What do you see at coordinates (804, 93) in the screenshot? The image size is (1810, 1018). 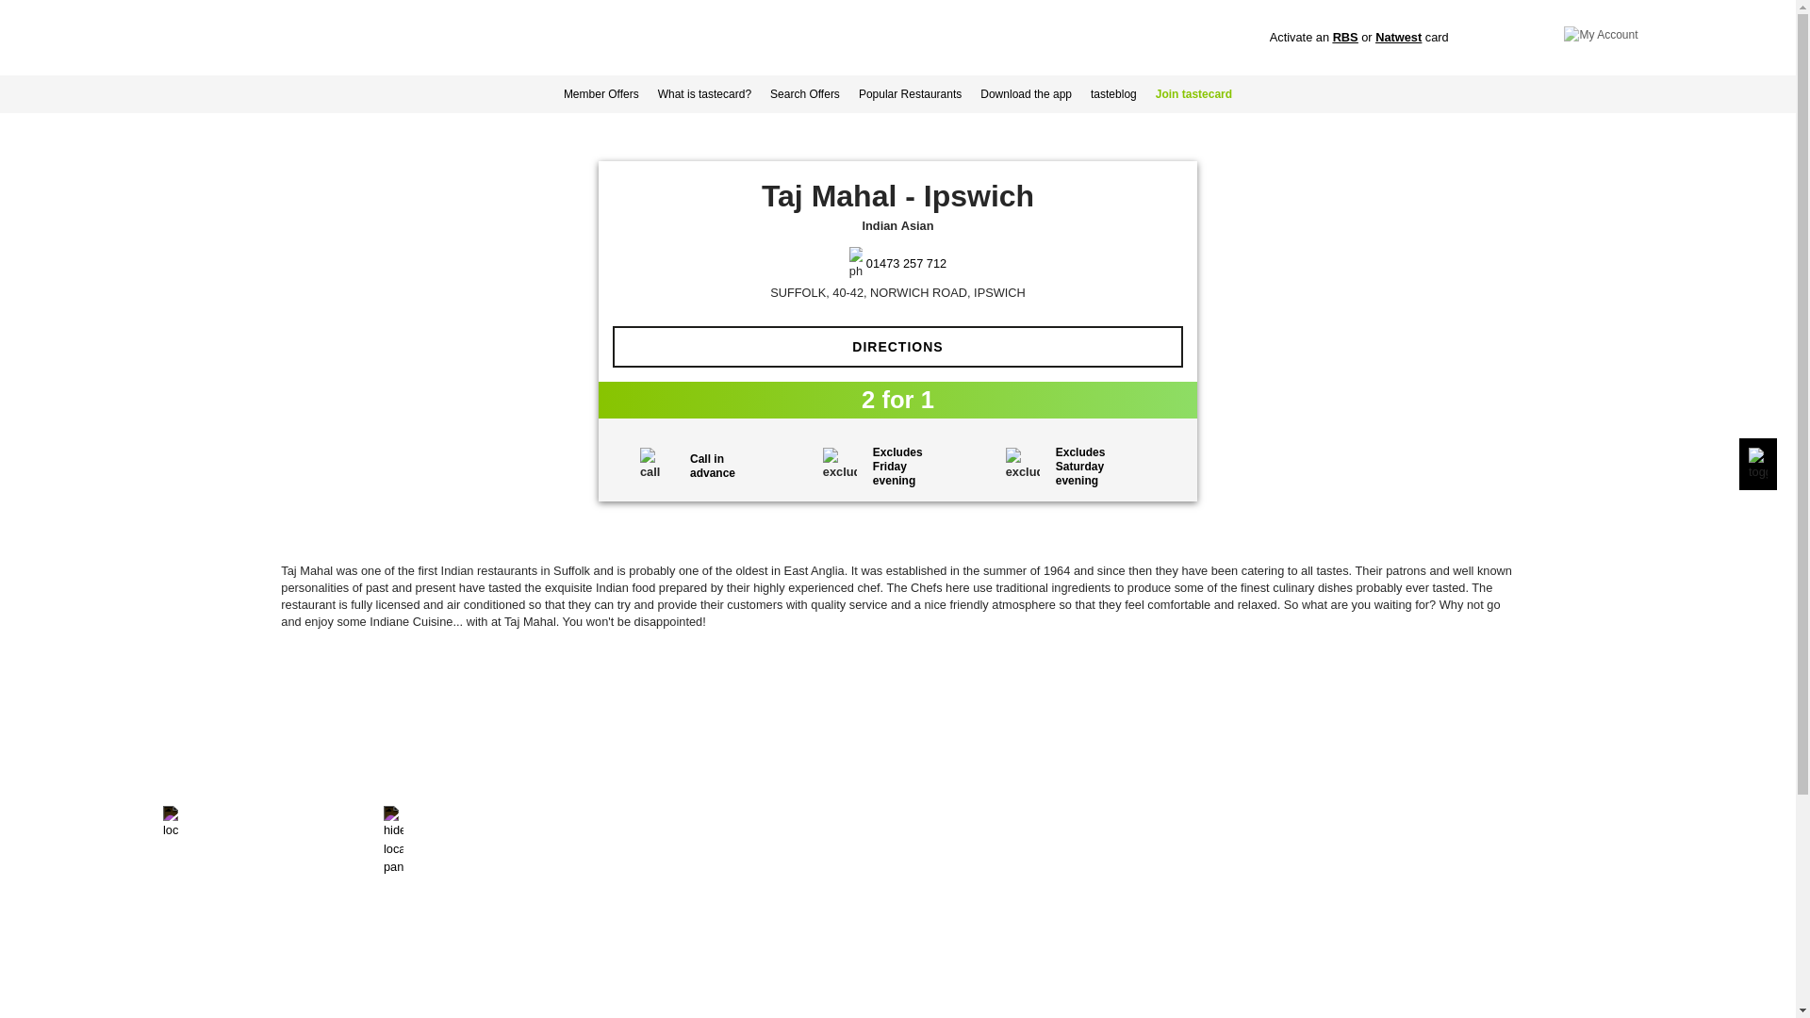 I see `Search Offers` at bounding box center [804, 93].